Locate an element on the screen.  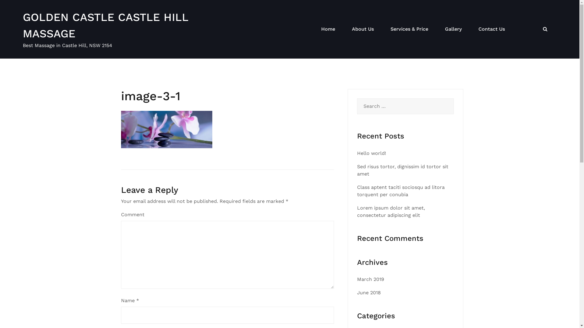
Sed risus tortor, dignissim id tortor sit amet is located at coordinates (403, 170).